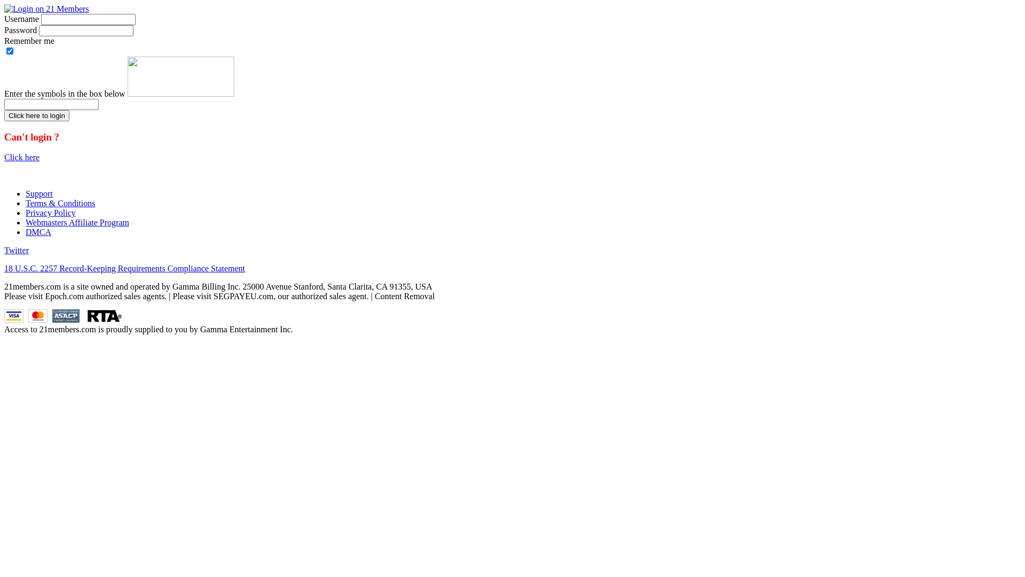 Image resolution: width=1025 pixels, height=577 pixels. I want to click on Epoch.com, so click(64, 296).